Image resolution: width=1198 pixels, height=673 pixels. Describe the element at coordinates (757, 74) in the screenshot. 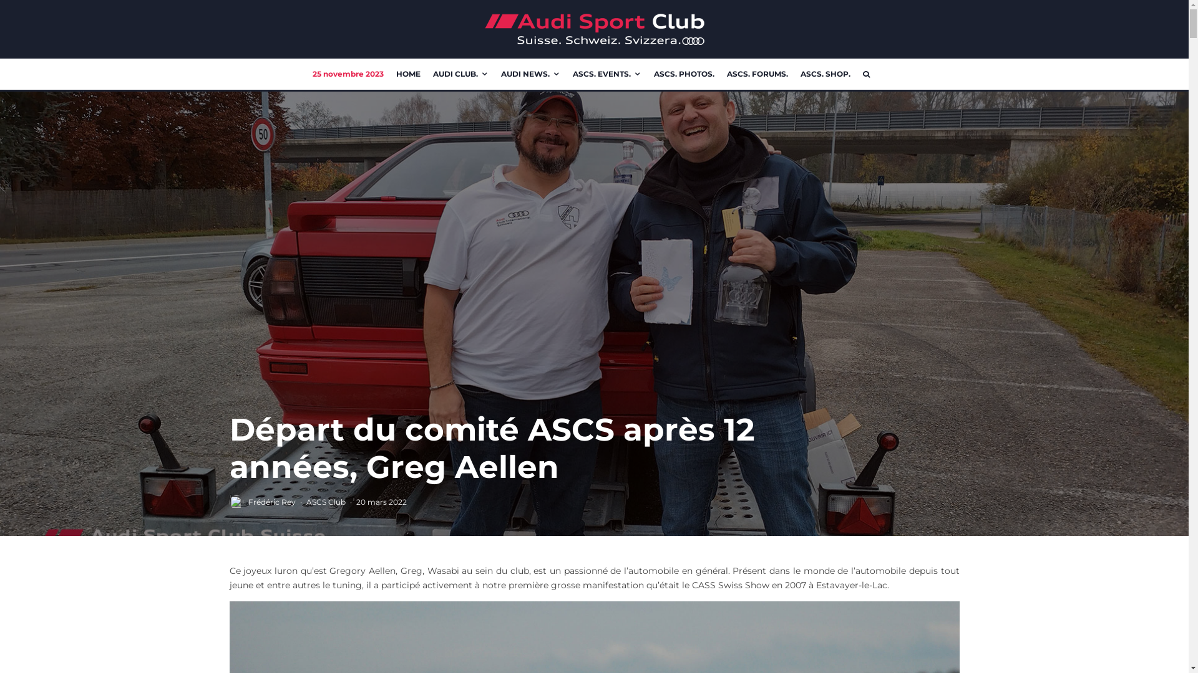

I see `ASCS. FORUMS.` at that location.